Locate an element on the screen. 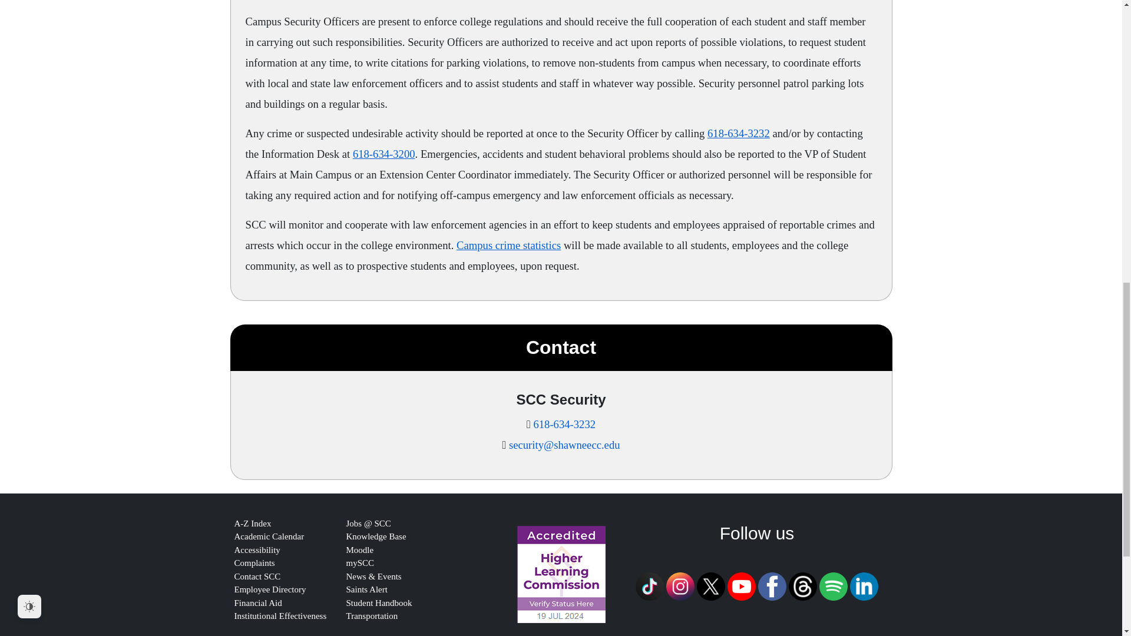  youtube is located at coordinates (741, 587).